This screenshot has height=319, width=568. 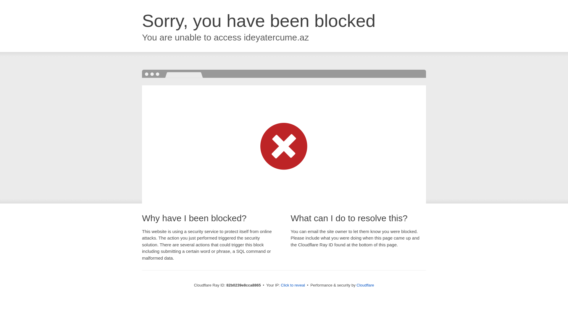 What do you see at coordinates (293, 285) in the screenshot?
I see `Click to reveal` at bounding box center [293, 285].